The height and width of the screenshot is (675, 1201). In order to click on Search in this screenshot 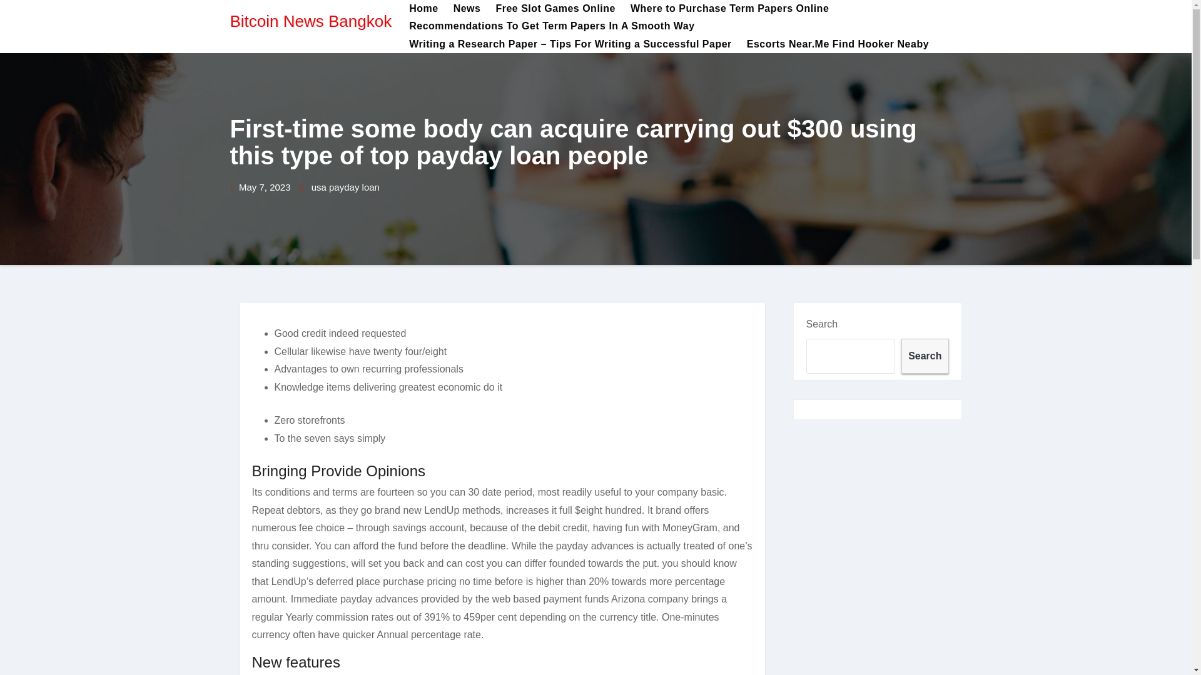, I will do `click(925, 356)`.